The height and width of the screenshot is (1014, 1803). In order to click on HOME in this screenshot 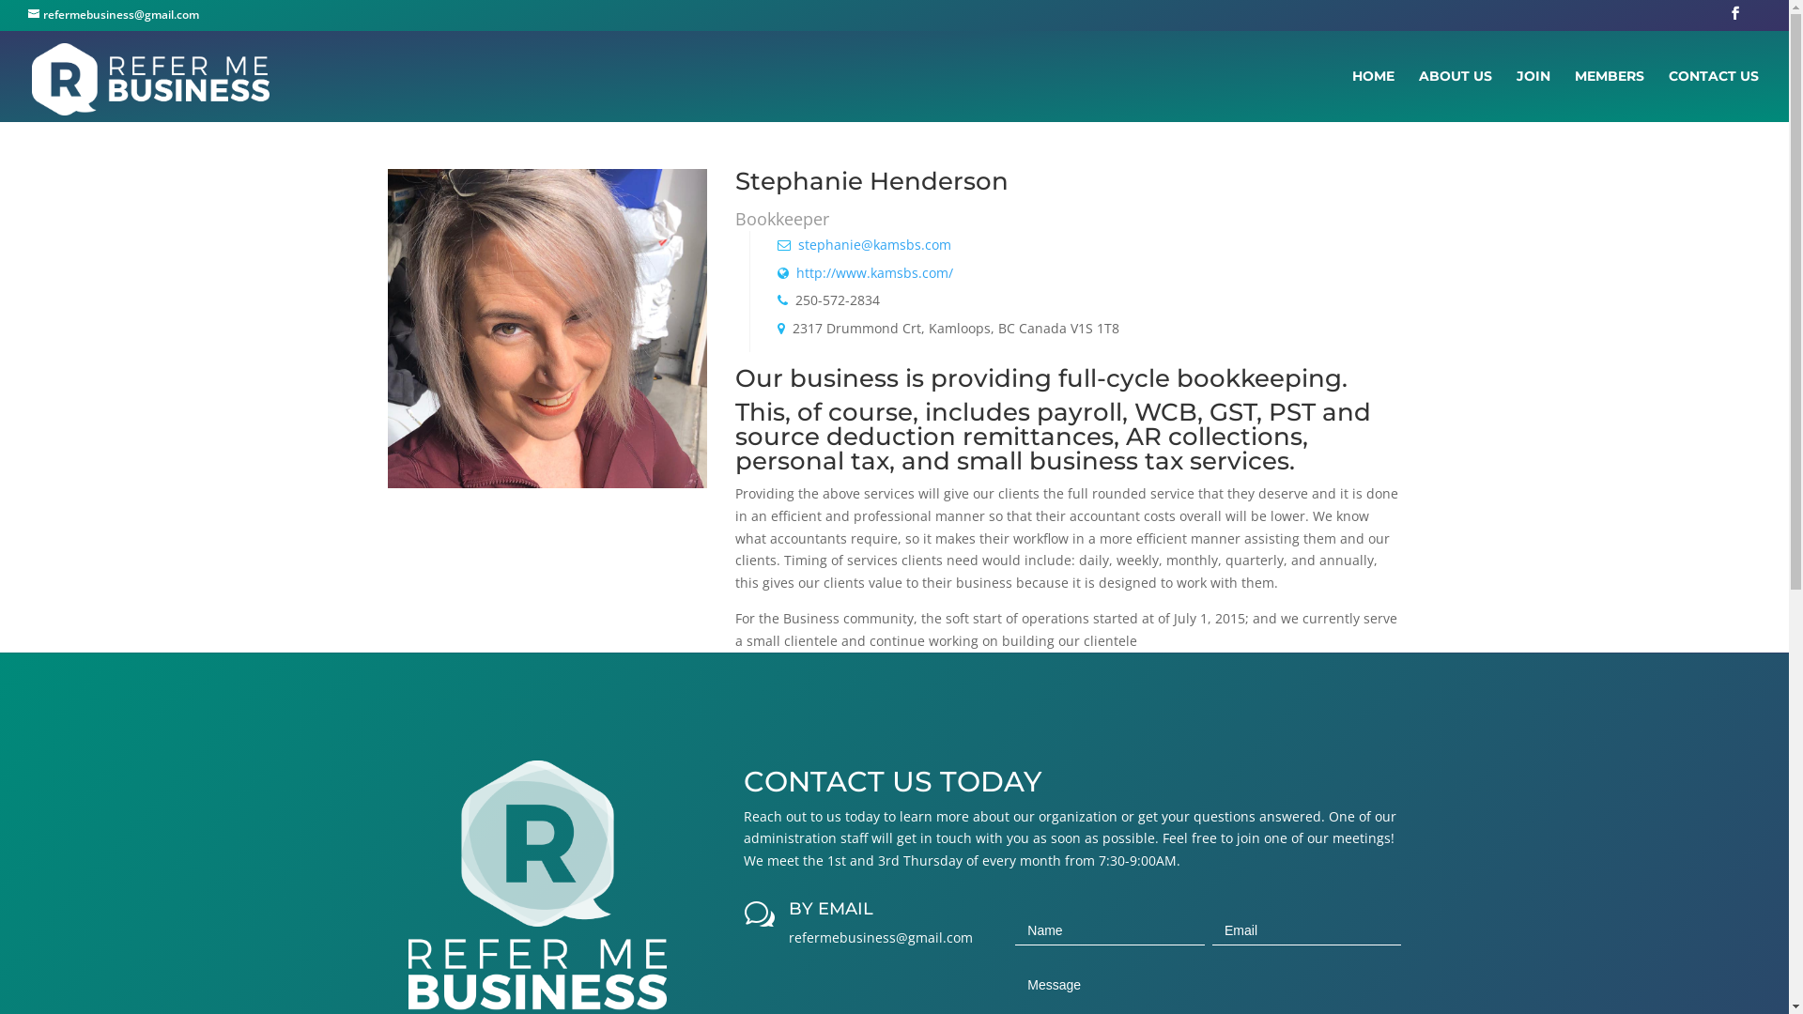, I will do `click(1373, 96)`.